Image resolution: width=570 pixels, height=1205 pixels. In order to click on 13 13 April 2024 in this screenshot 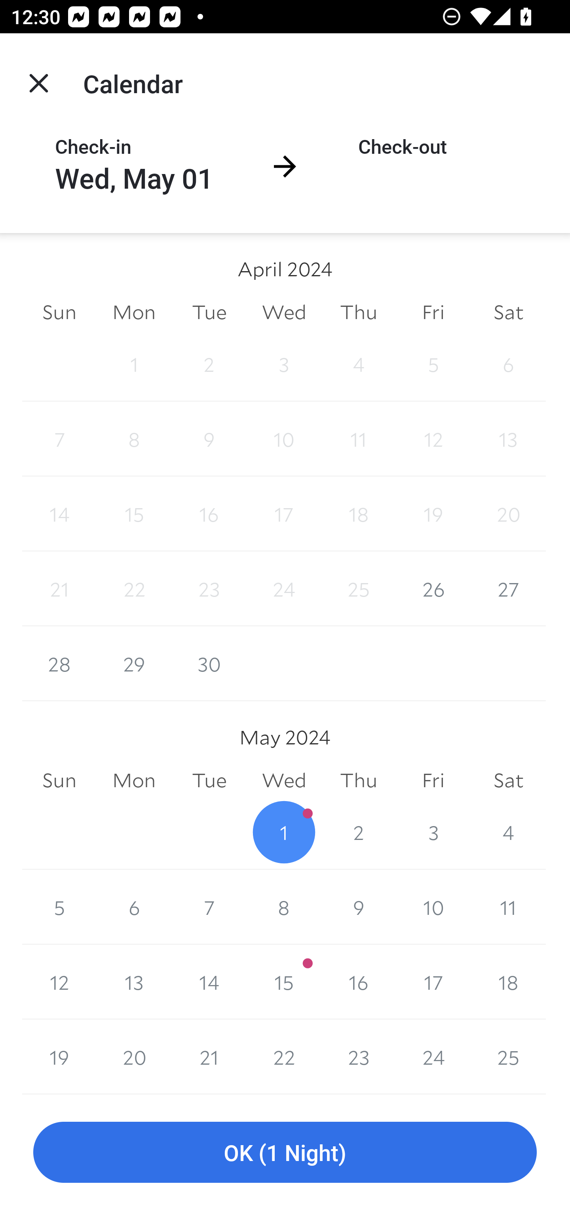, I will do `click(508, 438)`.